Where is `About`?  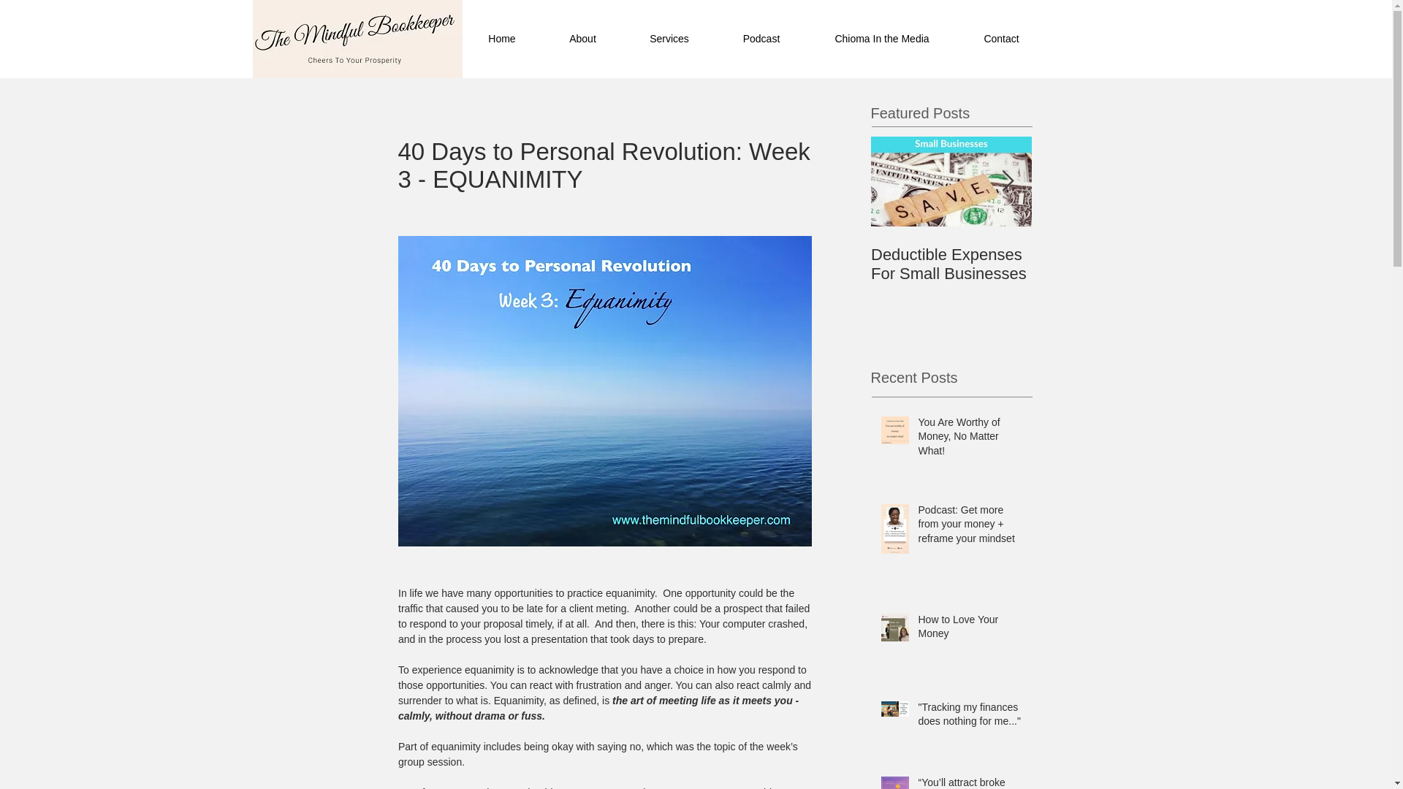
About is located at coordinates (582, 39).